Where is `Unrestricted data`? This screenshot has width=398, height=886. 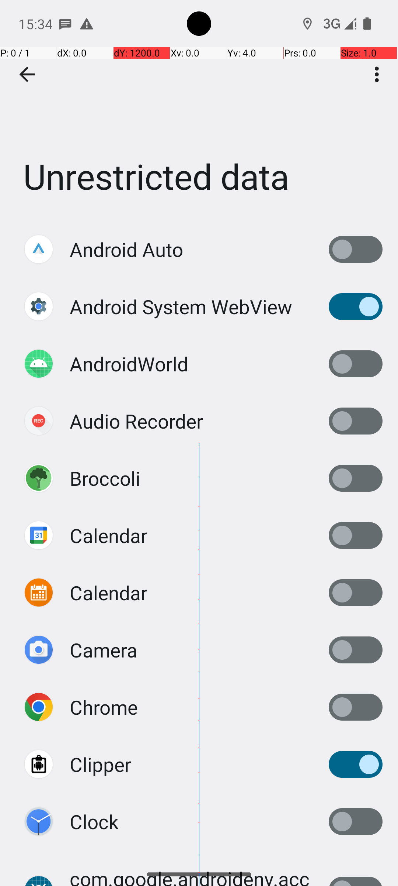
Unrestricted data is located at coordinates (199, 110).